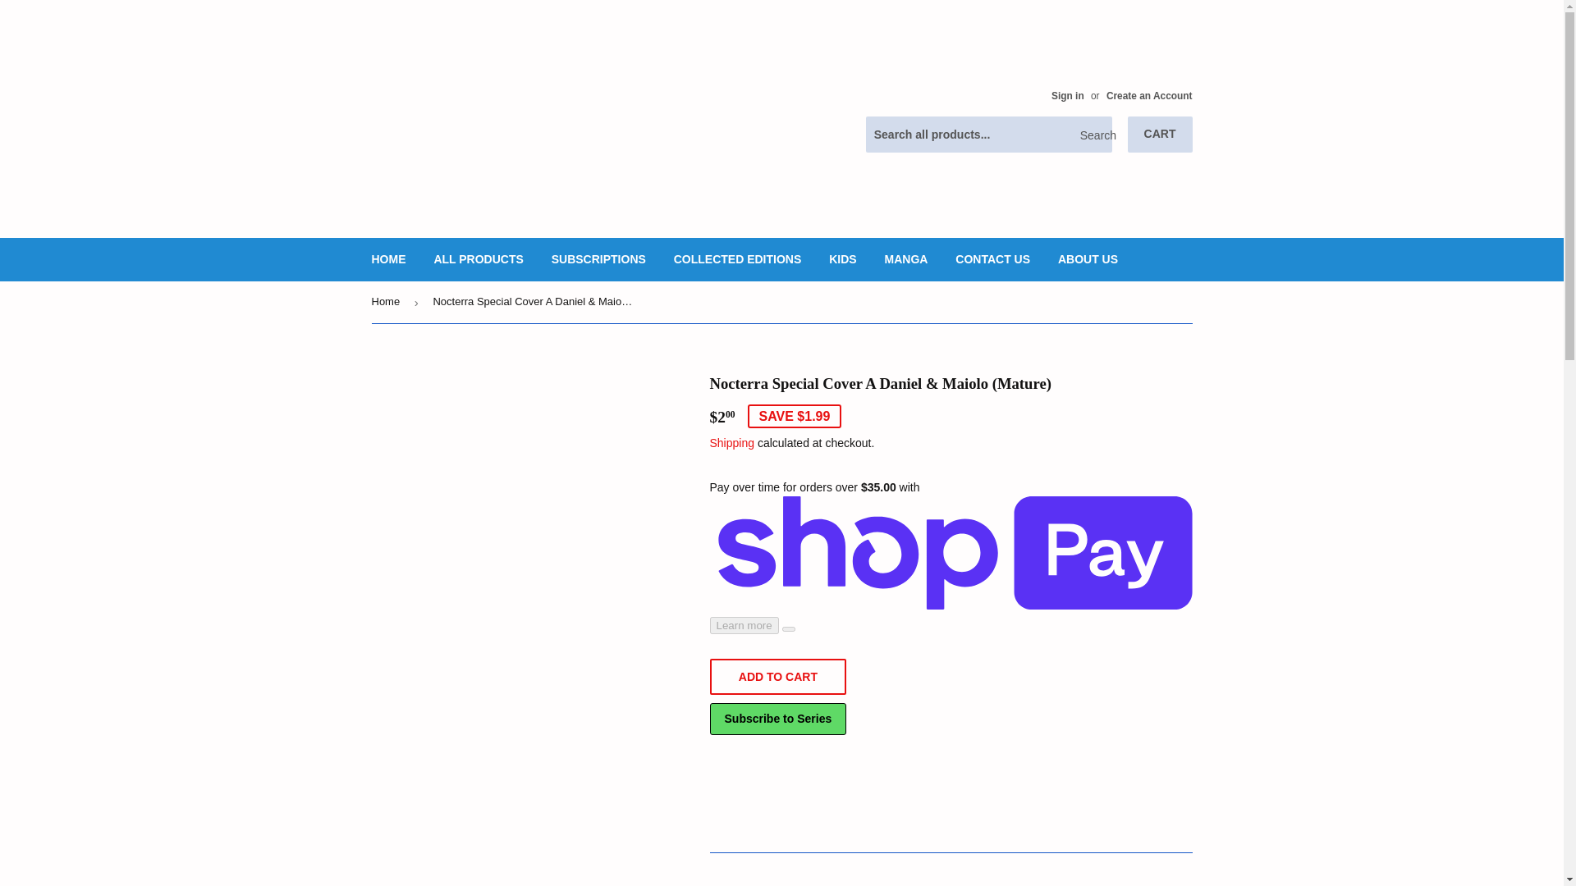  Describe the element at coordinates (598, 259) in the screenshot. I see `SUBSCRIPTIONS` at that location.